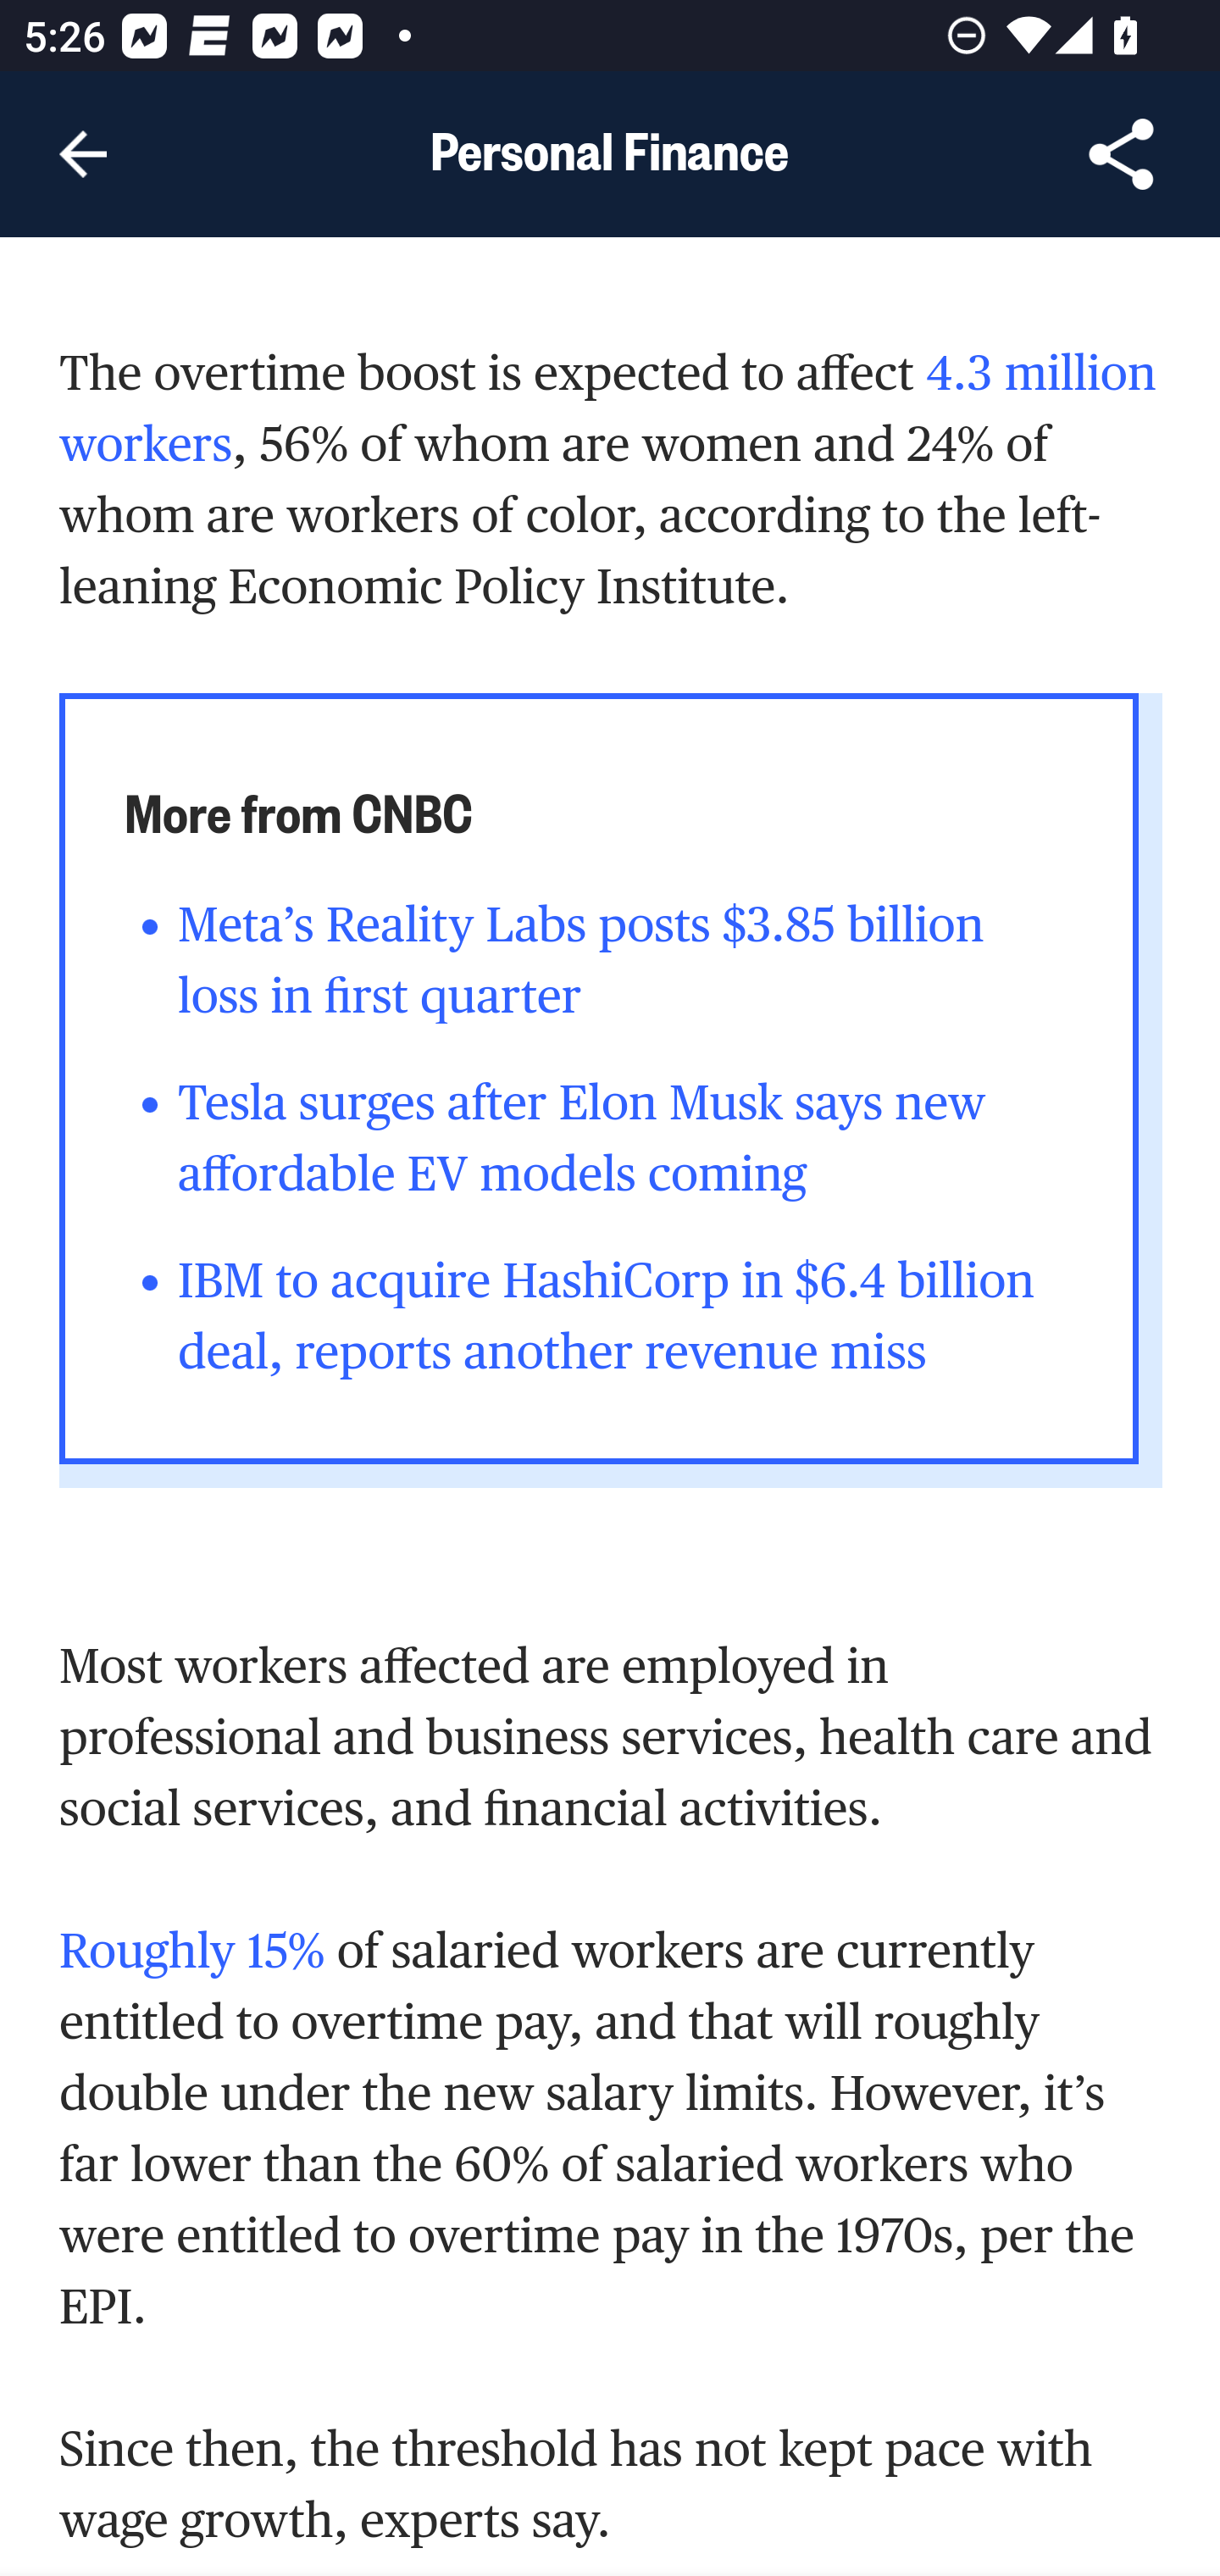 The width and height of the screenshot is (1220, 2576). I want to click on Share Article, button, so click(1122, 154).